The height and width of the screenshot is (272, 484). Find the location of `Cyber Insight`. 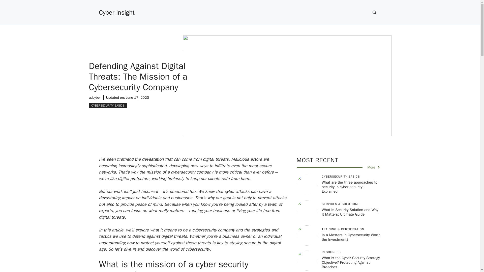

Cyber Insight is located at coordinates (116, 12).